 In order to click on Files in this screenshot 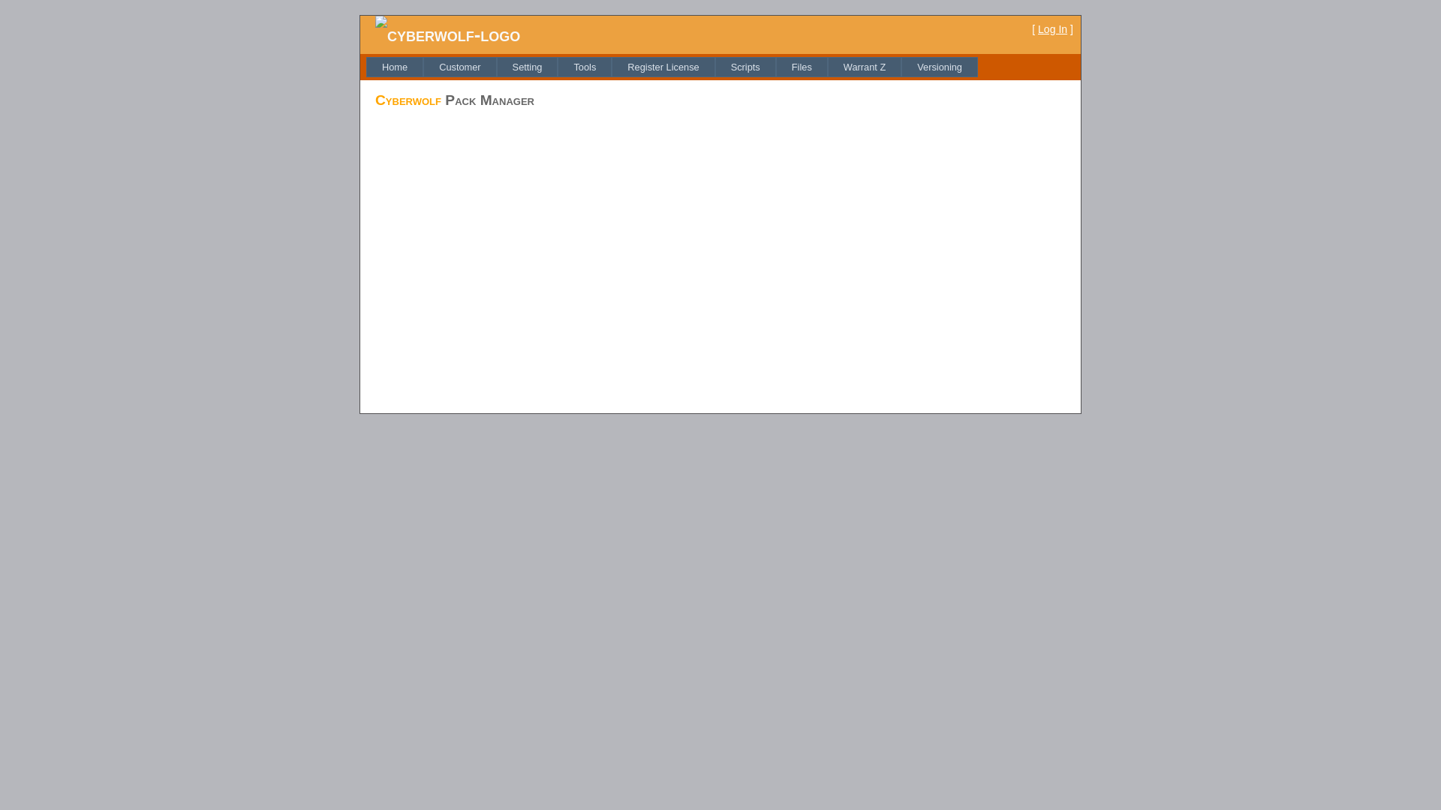, I will do `click(802, 67)`.